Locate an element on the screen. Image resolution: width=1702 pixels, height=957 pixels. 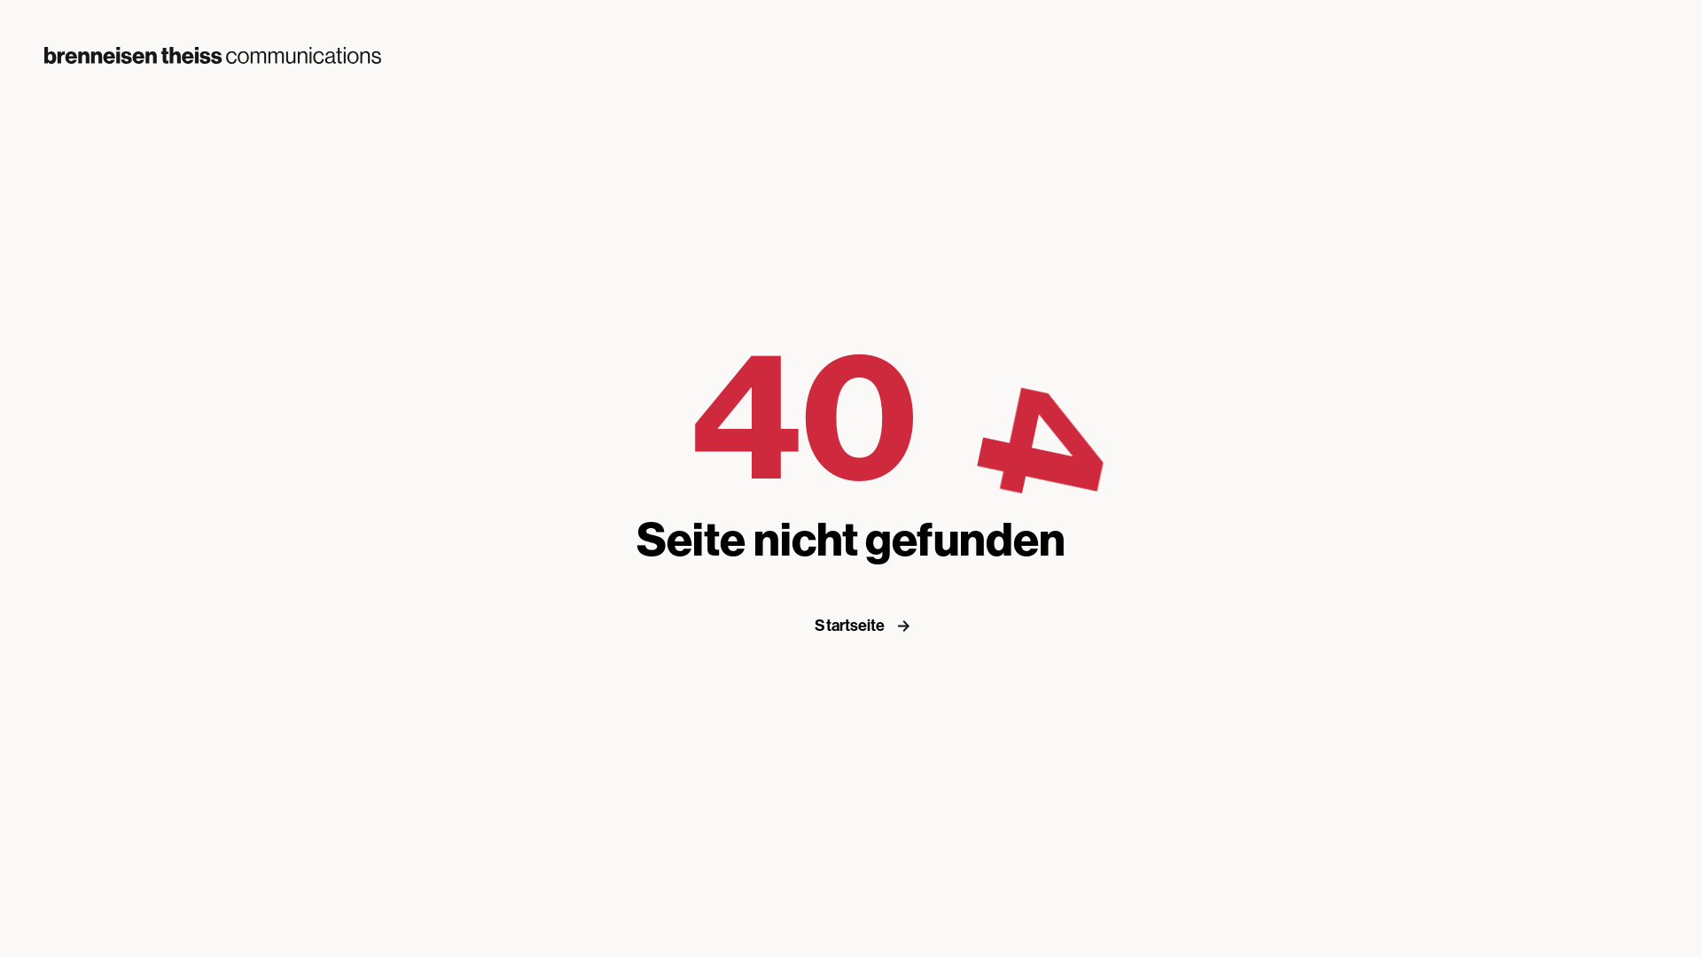
Startseite is located at coordinates (869, 626).